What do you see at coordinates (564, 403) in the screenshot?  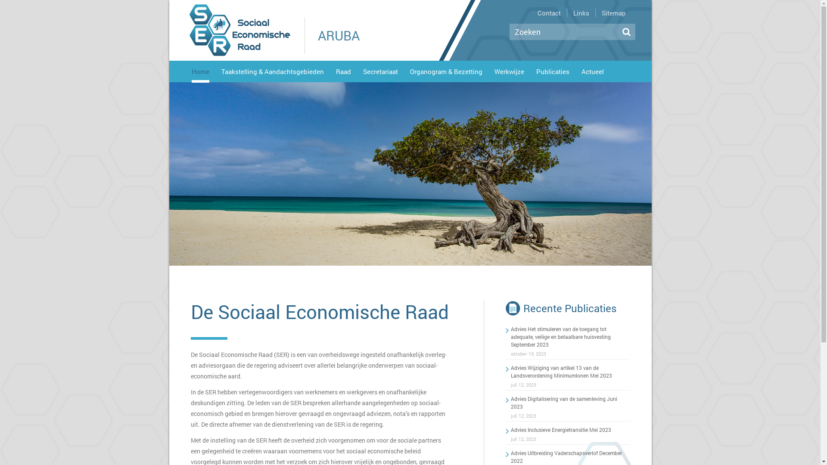 I see `Advies Digitalisering van de samenleving Juni 2023` at bounding box center [564, 403].